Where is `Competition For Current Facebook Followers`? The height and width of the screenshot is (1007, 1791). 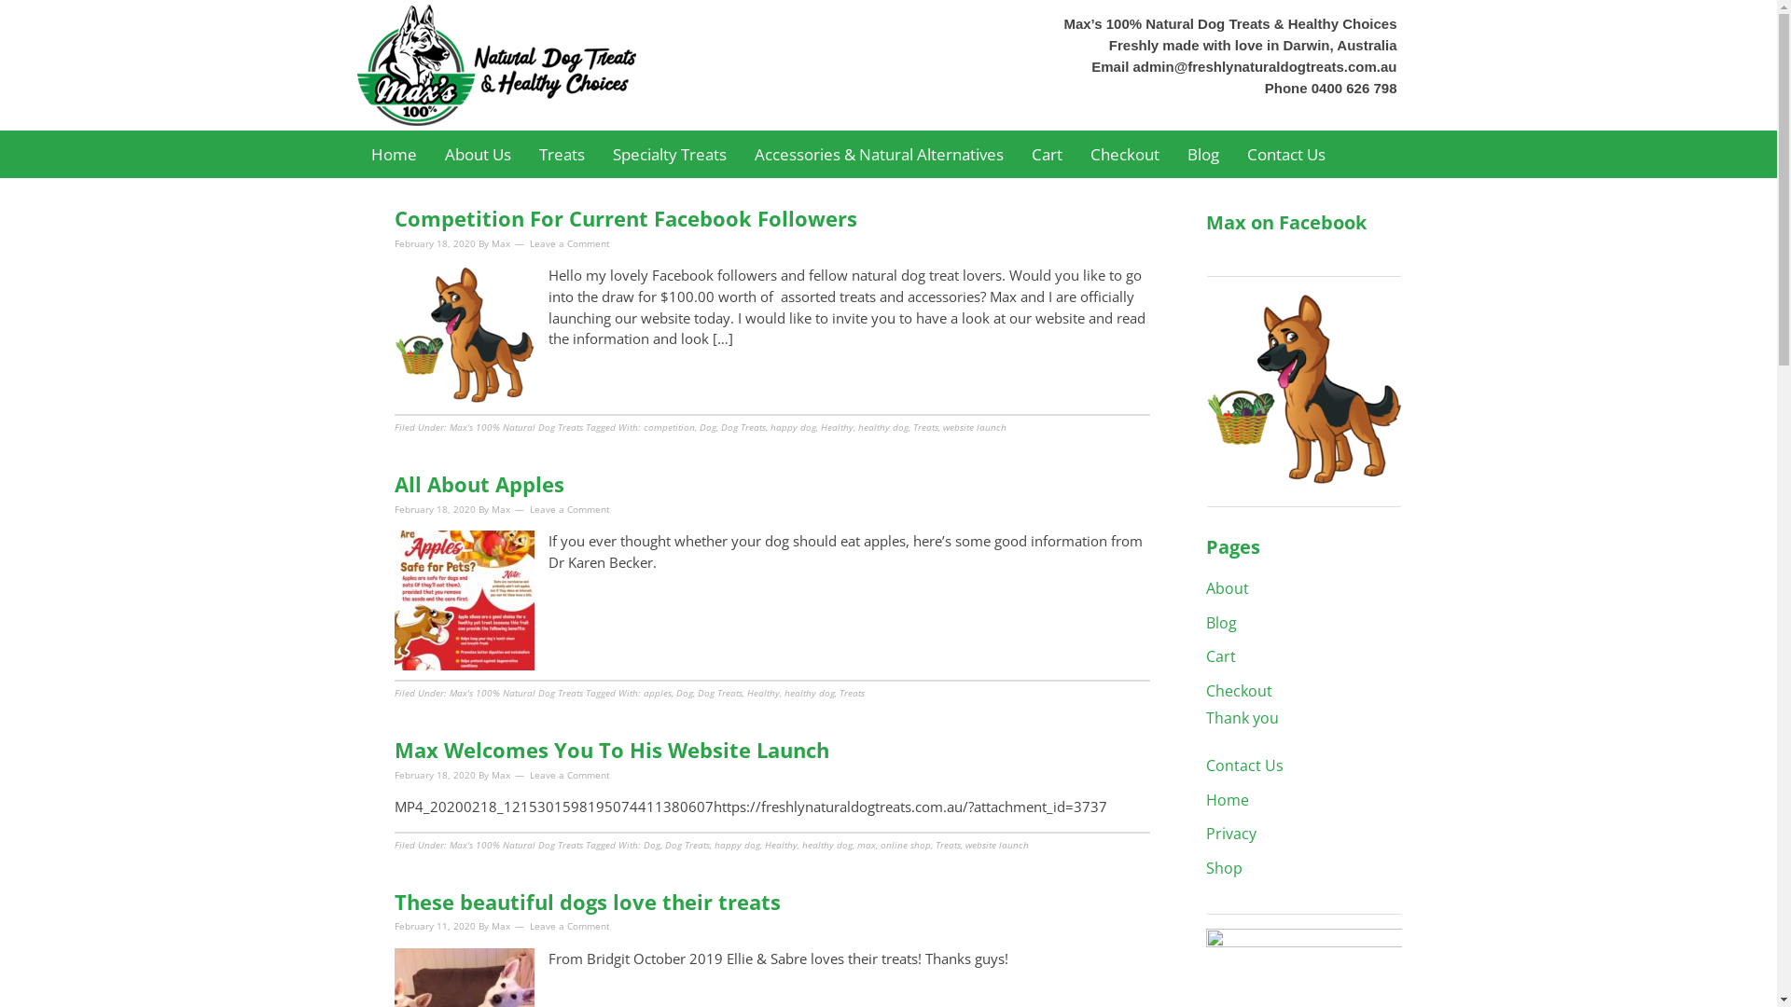
Competition For Current Facebook Followers is located at coordinates (625, 218).